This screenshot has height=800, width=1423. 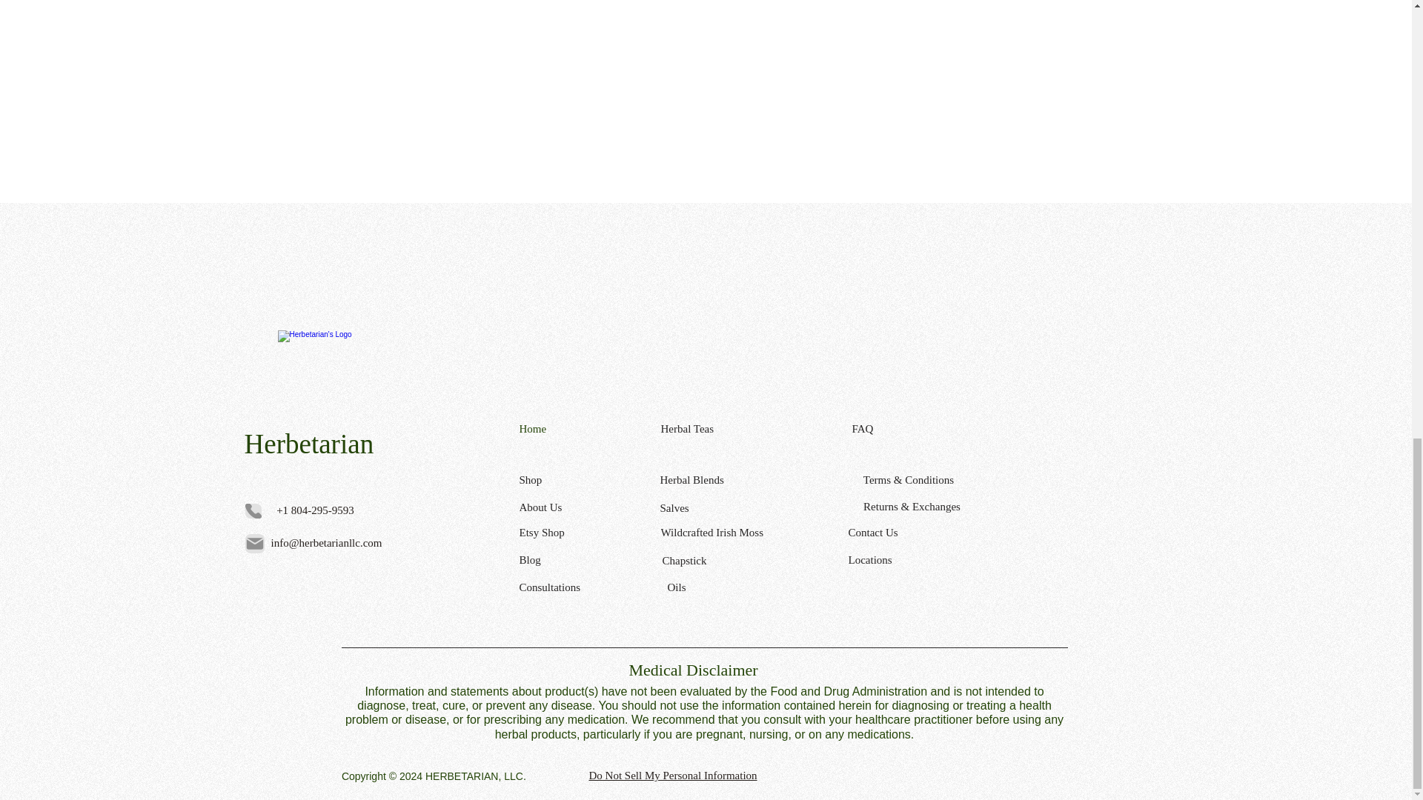 What do you see at coordinates (571, 480) in the screenshot?
I see `Shop` at bounding box center [571, 480].